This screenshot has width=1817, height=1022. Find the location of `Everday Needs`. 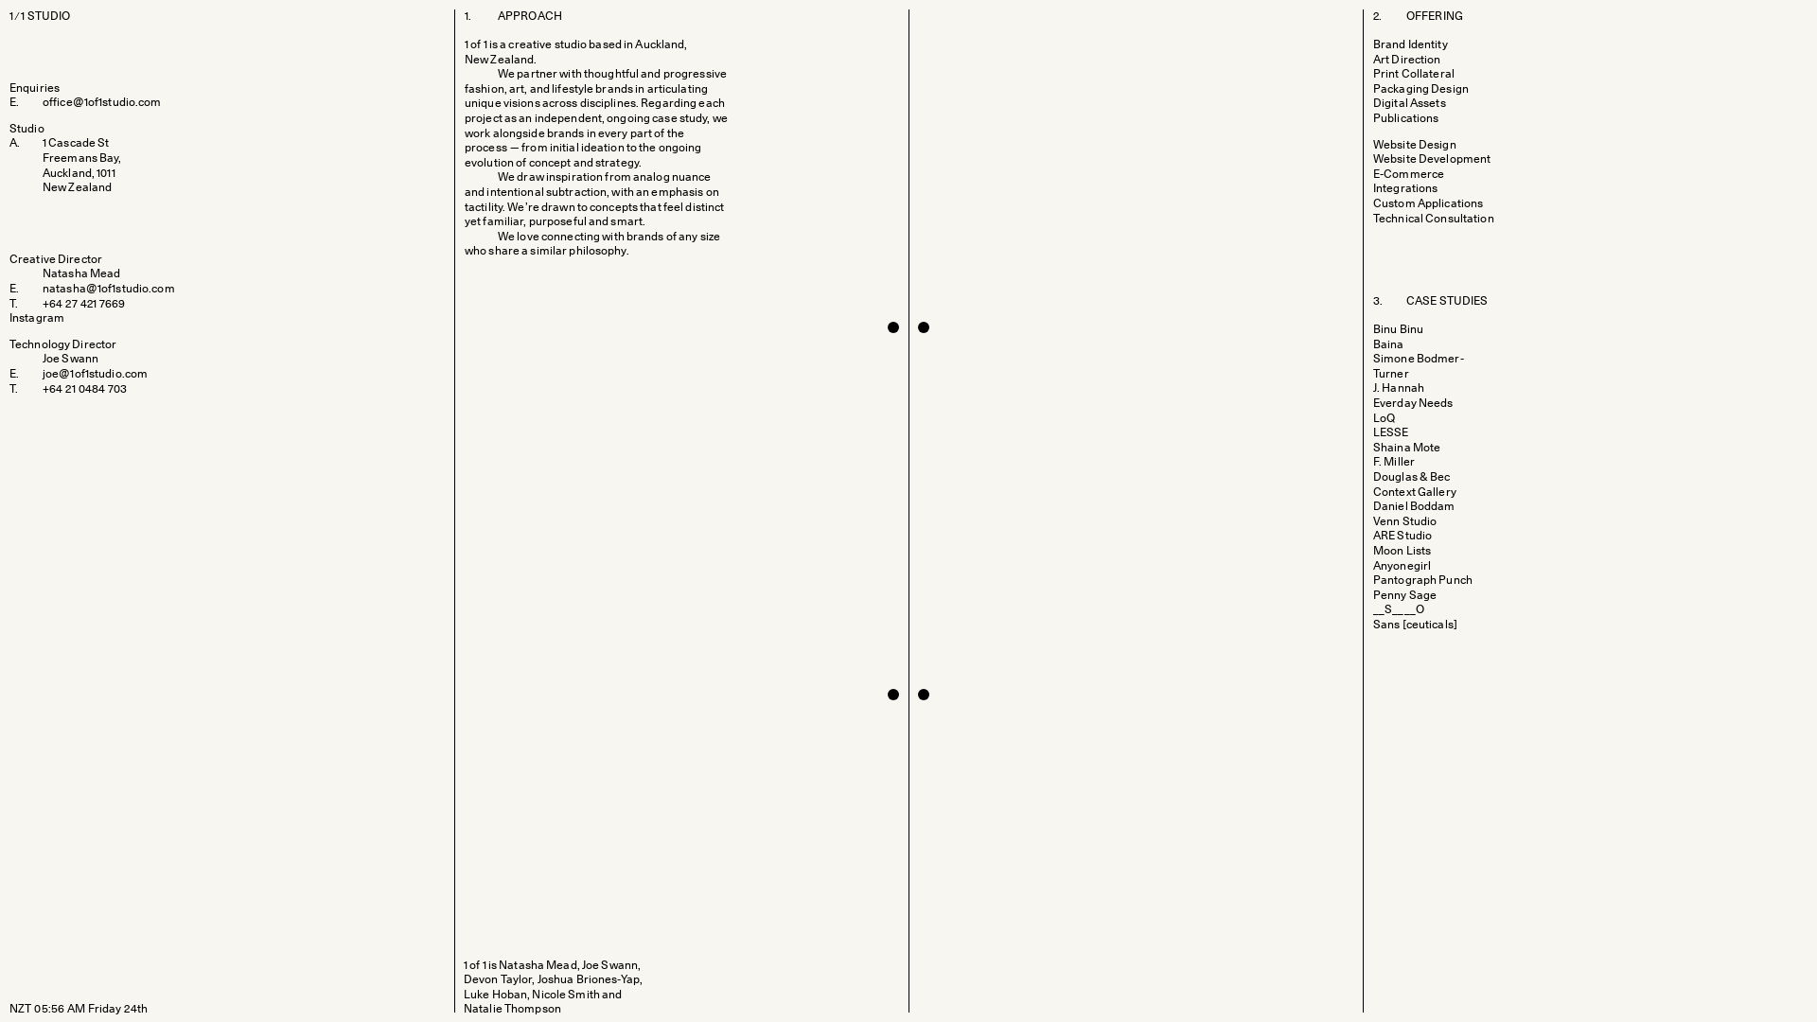

Everday Needs is located at coordinates (1425, 404).